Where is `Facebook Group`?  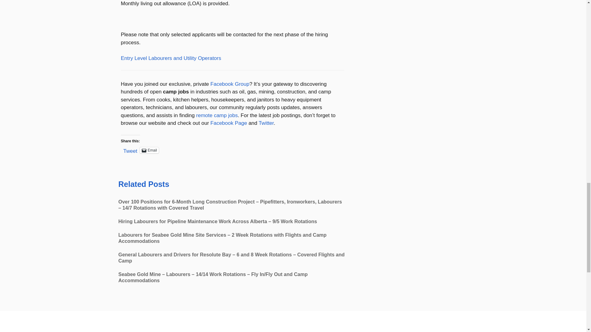
Facebook Group is located at coordinates (230, 84).